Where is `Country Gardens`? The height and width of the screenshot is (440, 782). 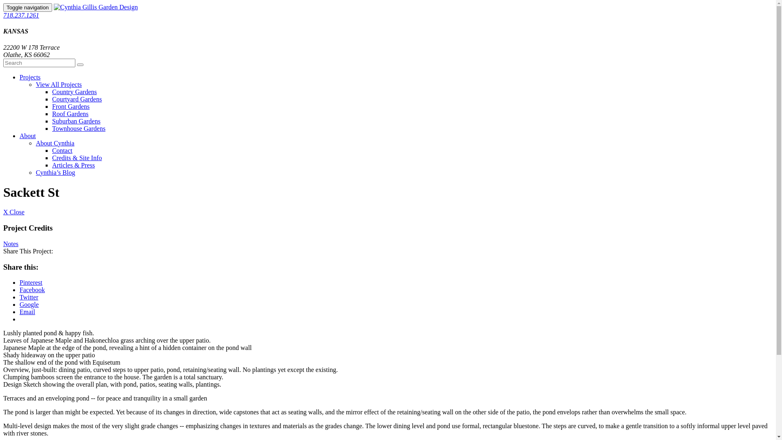
Country Gardens is located at coordinates (75, 92).